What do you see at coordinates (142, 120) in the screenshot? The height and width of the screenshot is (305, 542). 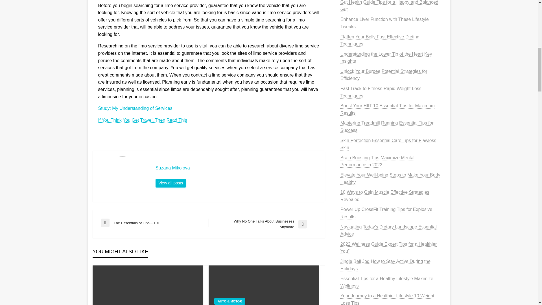 I see `If You Think You Get Travel, Then Read This` at bounding box center [142, 120].